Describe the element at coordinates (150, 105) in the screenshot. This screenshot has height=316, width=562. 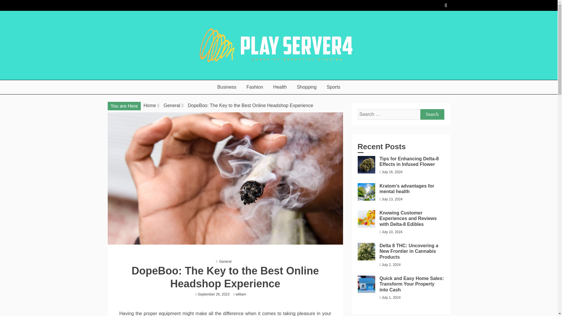
I see `Home` at that location.